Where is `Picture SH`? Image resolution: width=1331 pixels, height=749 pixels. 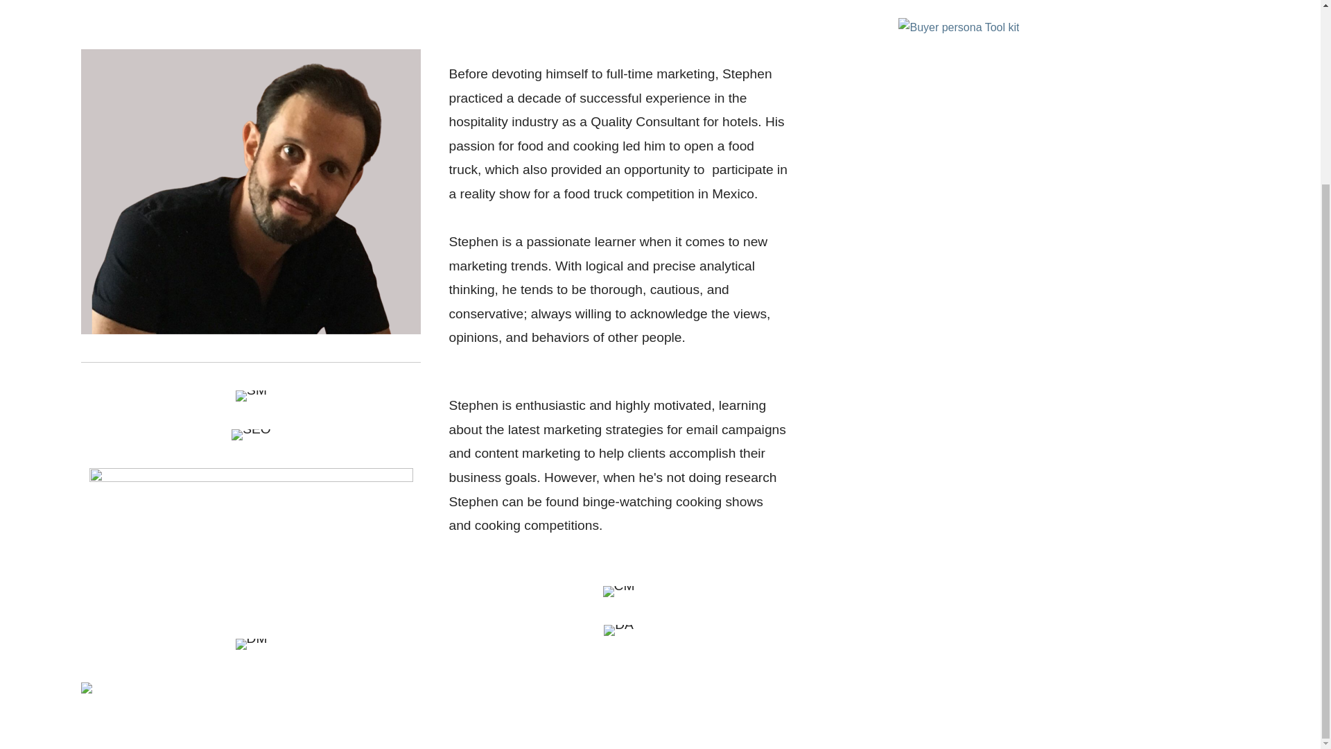 Picture SH is located at coordinates (251, 191).